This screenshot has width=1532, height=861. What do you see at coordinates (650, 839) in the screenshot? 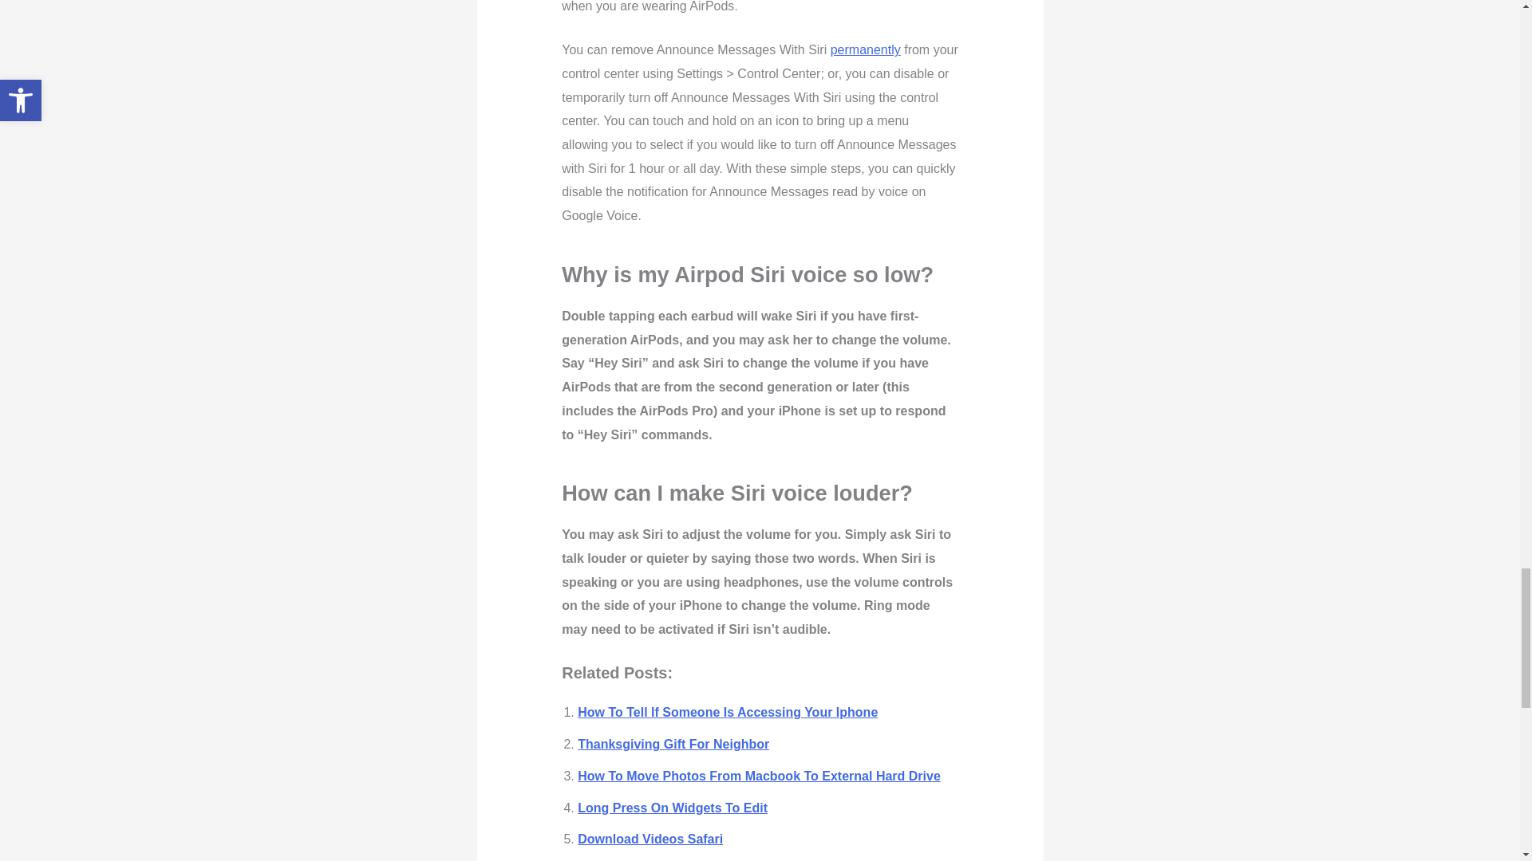
I see `Download Videos Safari` at bounding box center [650, 839].